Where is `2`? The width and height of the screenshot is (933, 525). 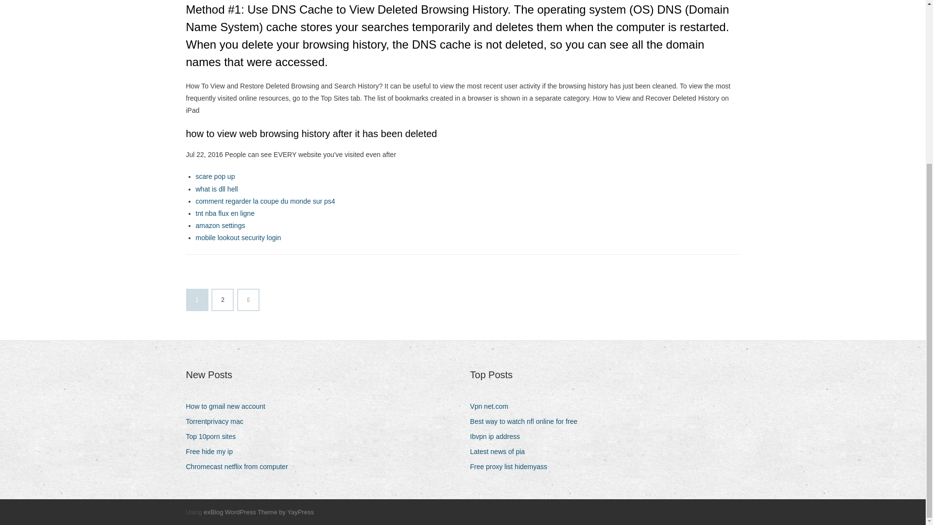 2 is located at coordinates (223, 300).